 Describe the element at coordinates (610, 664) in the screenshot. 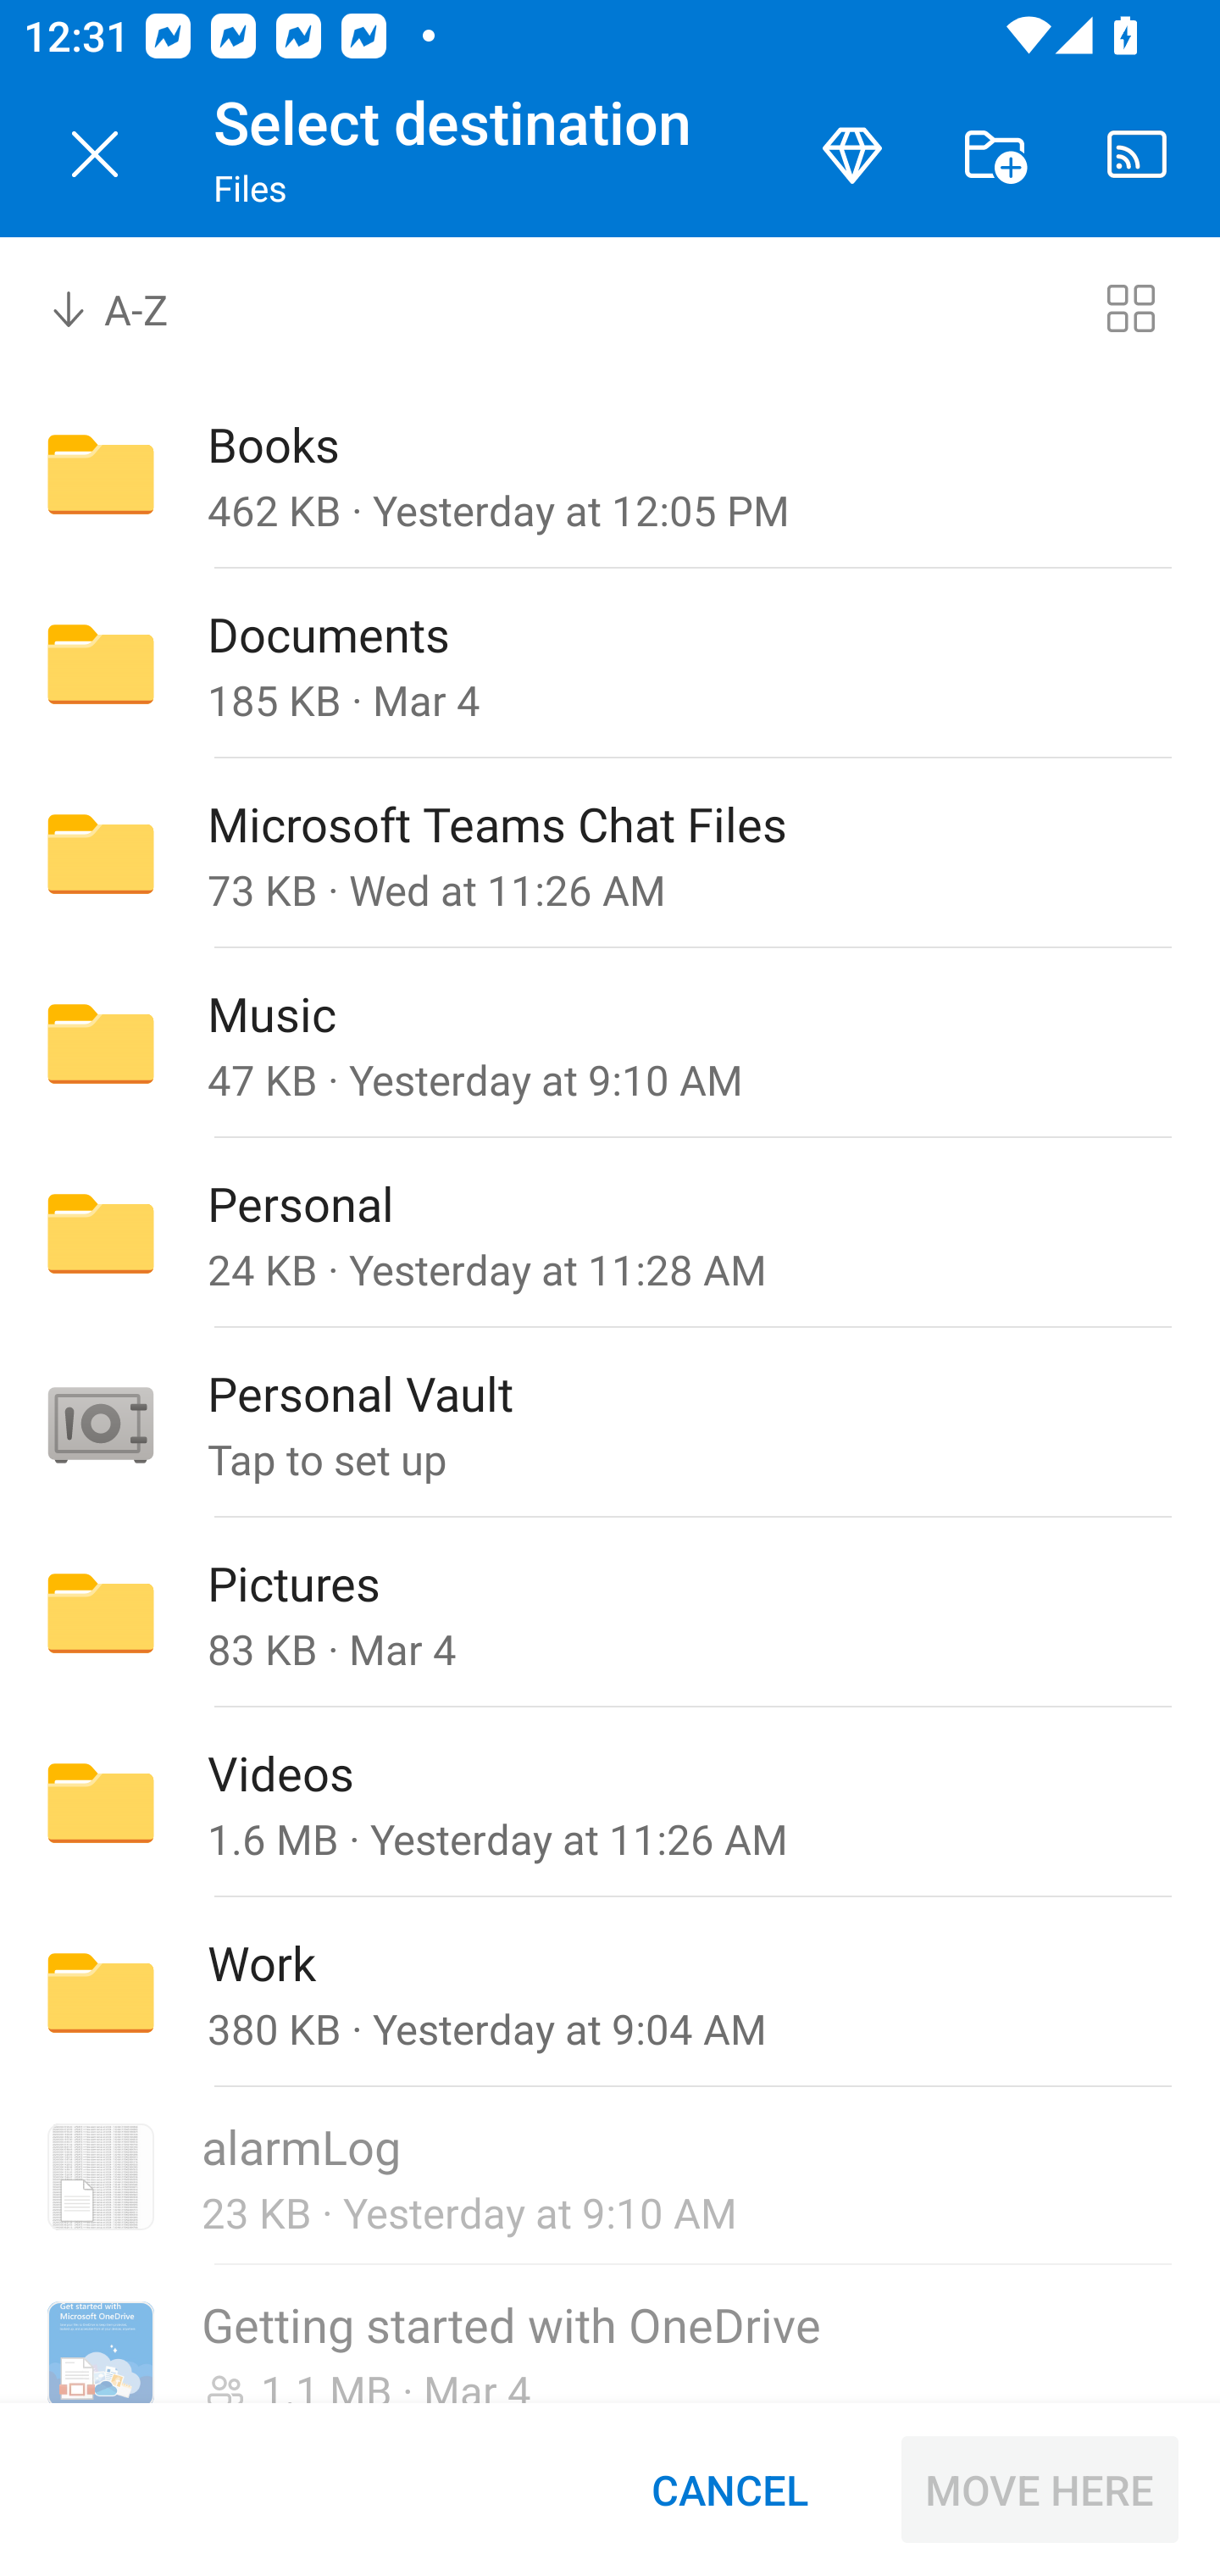

I see `Folder Documents 185 KB · Mar 4` at that location.